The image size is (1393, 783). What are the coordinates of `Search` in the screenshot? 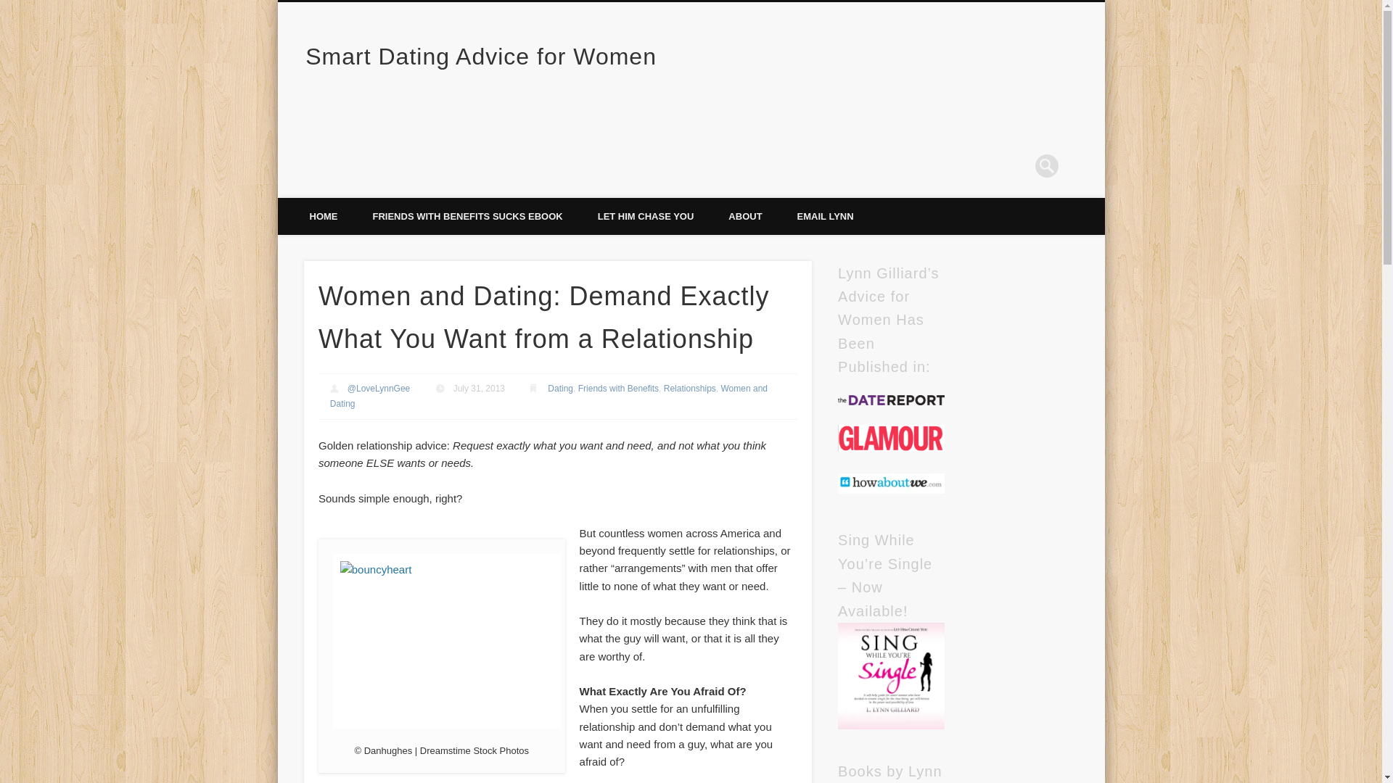 It's located at (11, 7).